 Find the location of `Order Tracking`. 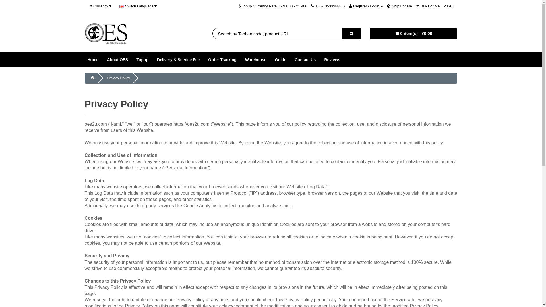

Order Tracking is located at coordinates (222, 60).